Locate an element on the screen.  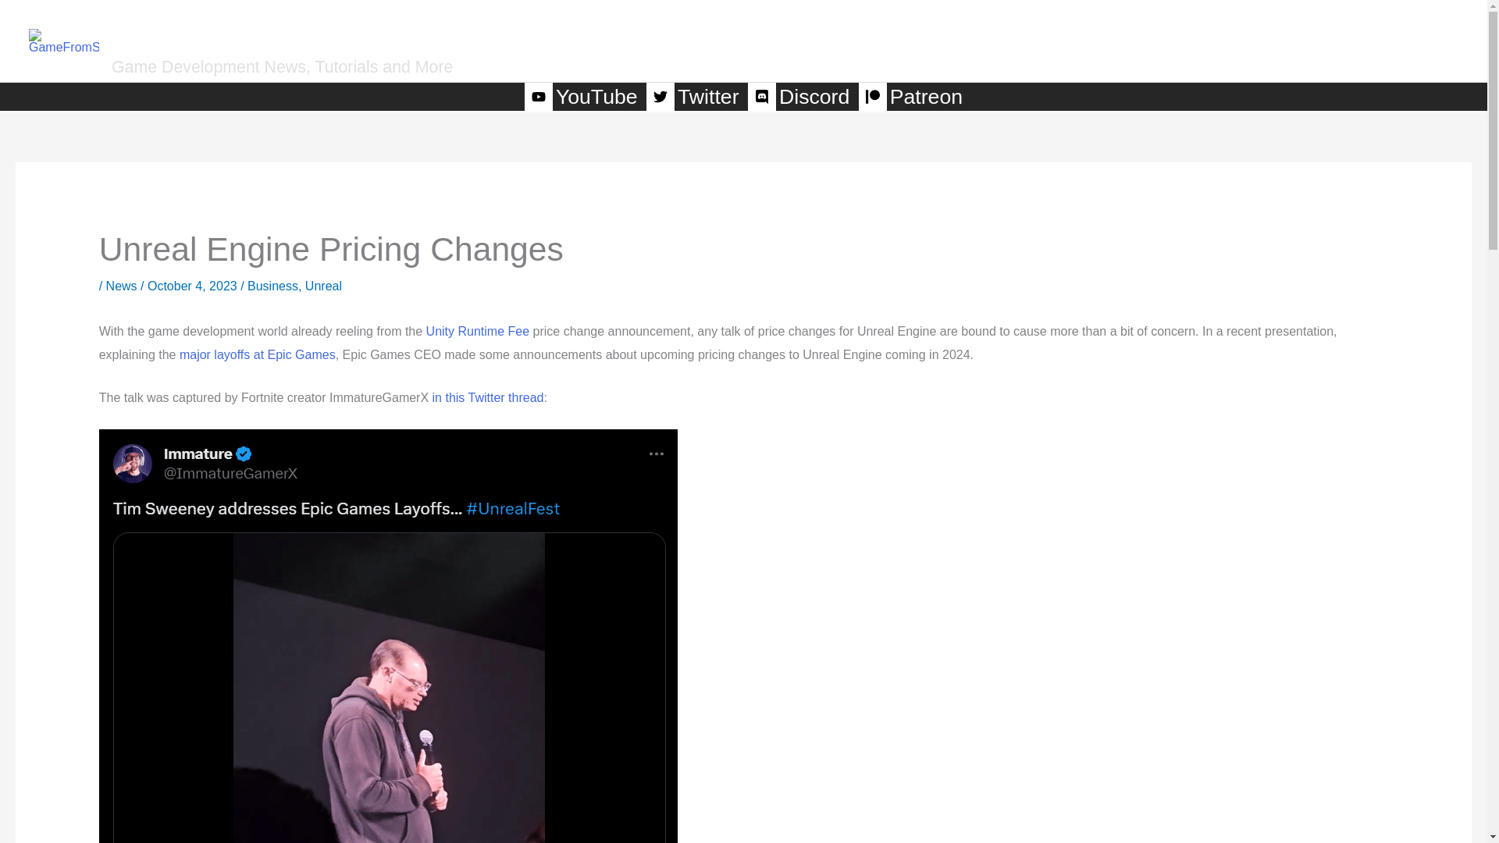
Resources is located at coordinates (1362, 41).